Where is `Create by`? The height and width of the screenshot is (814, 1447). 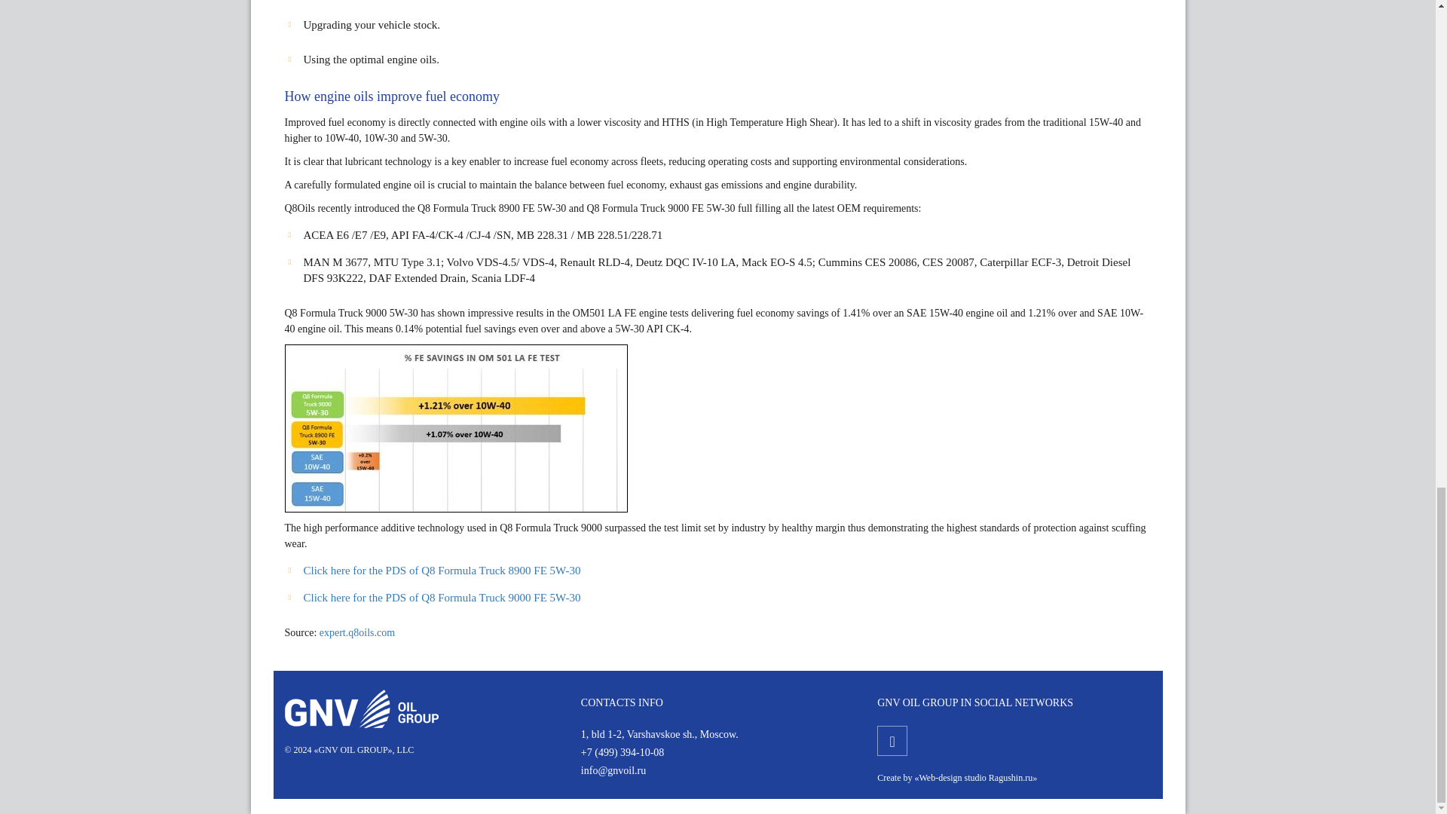
Create by is located at coordinates (894, 777).